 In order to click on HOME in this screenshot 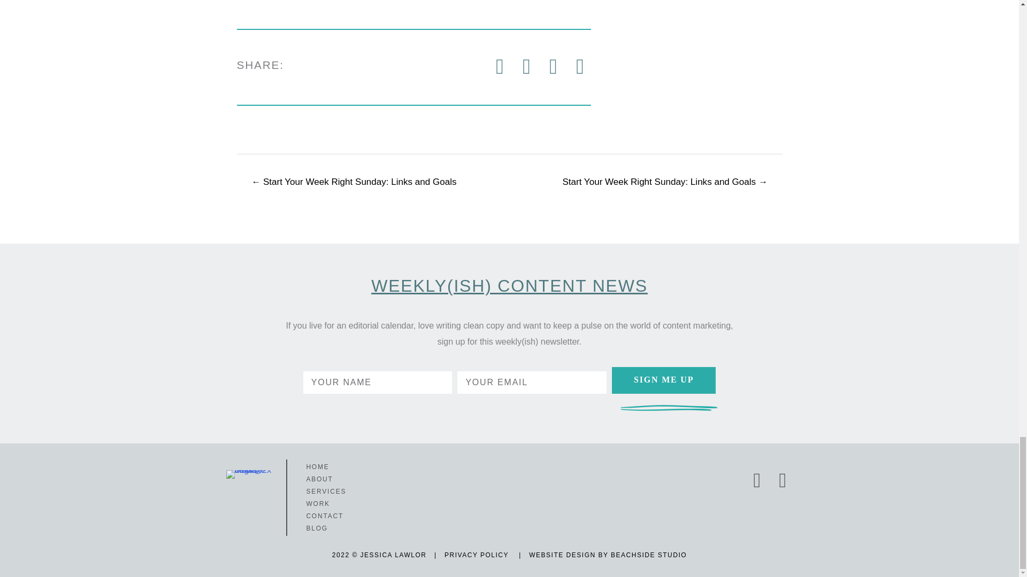, I will do `click(370, 467)`.